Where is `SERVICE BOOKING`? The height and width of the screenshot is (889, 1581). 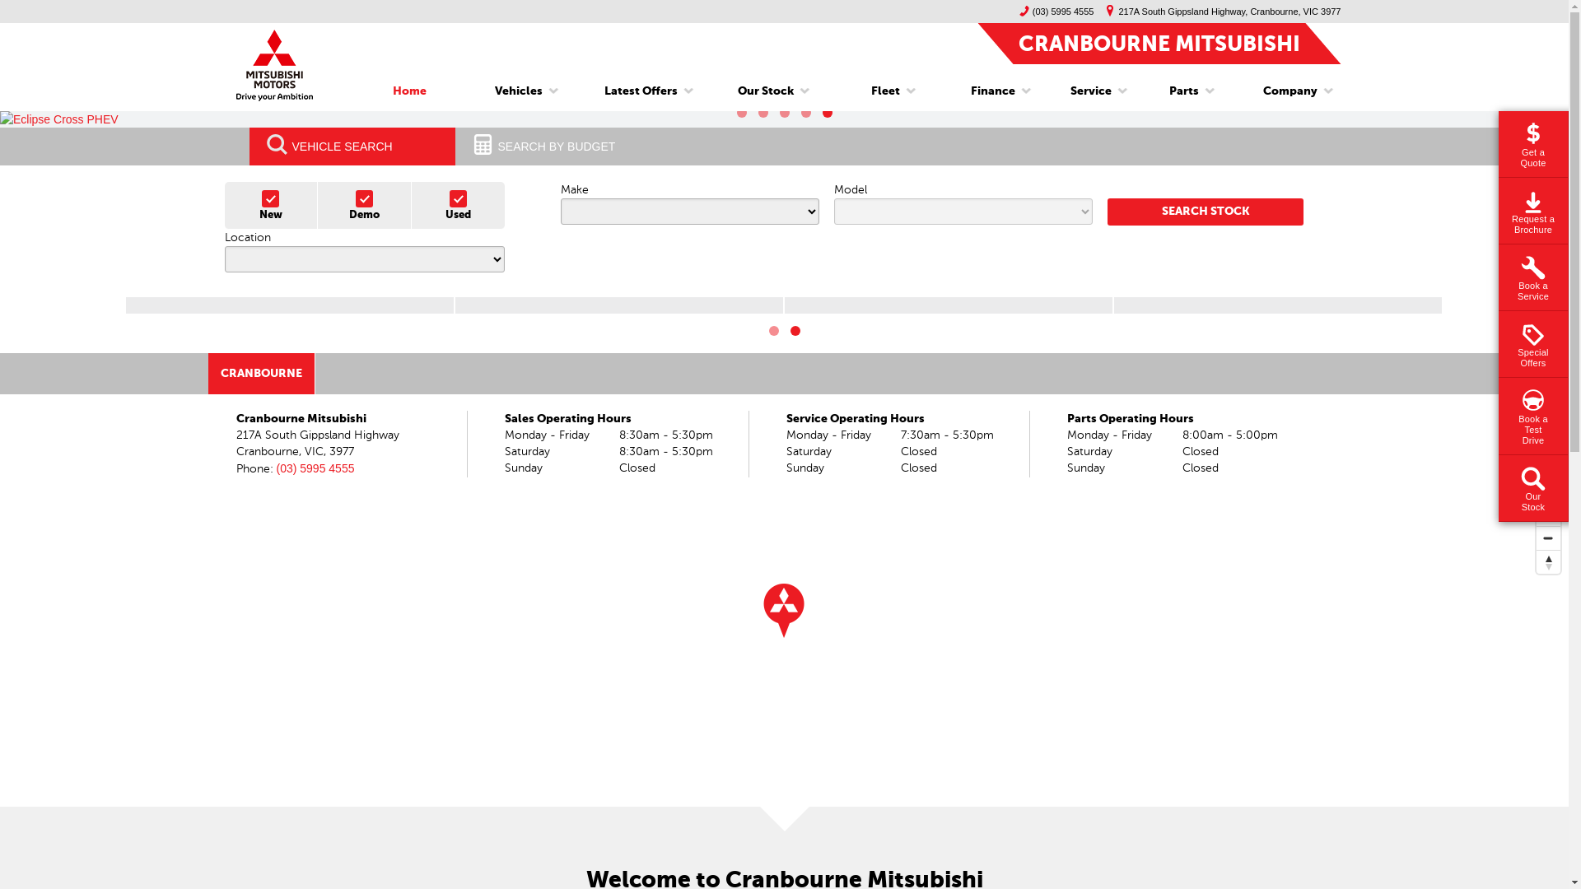
SERVICE BOOKING is located at coordinates (1277, 305).